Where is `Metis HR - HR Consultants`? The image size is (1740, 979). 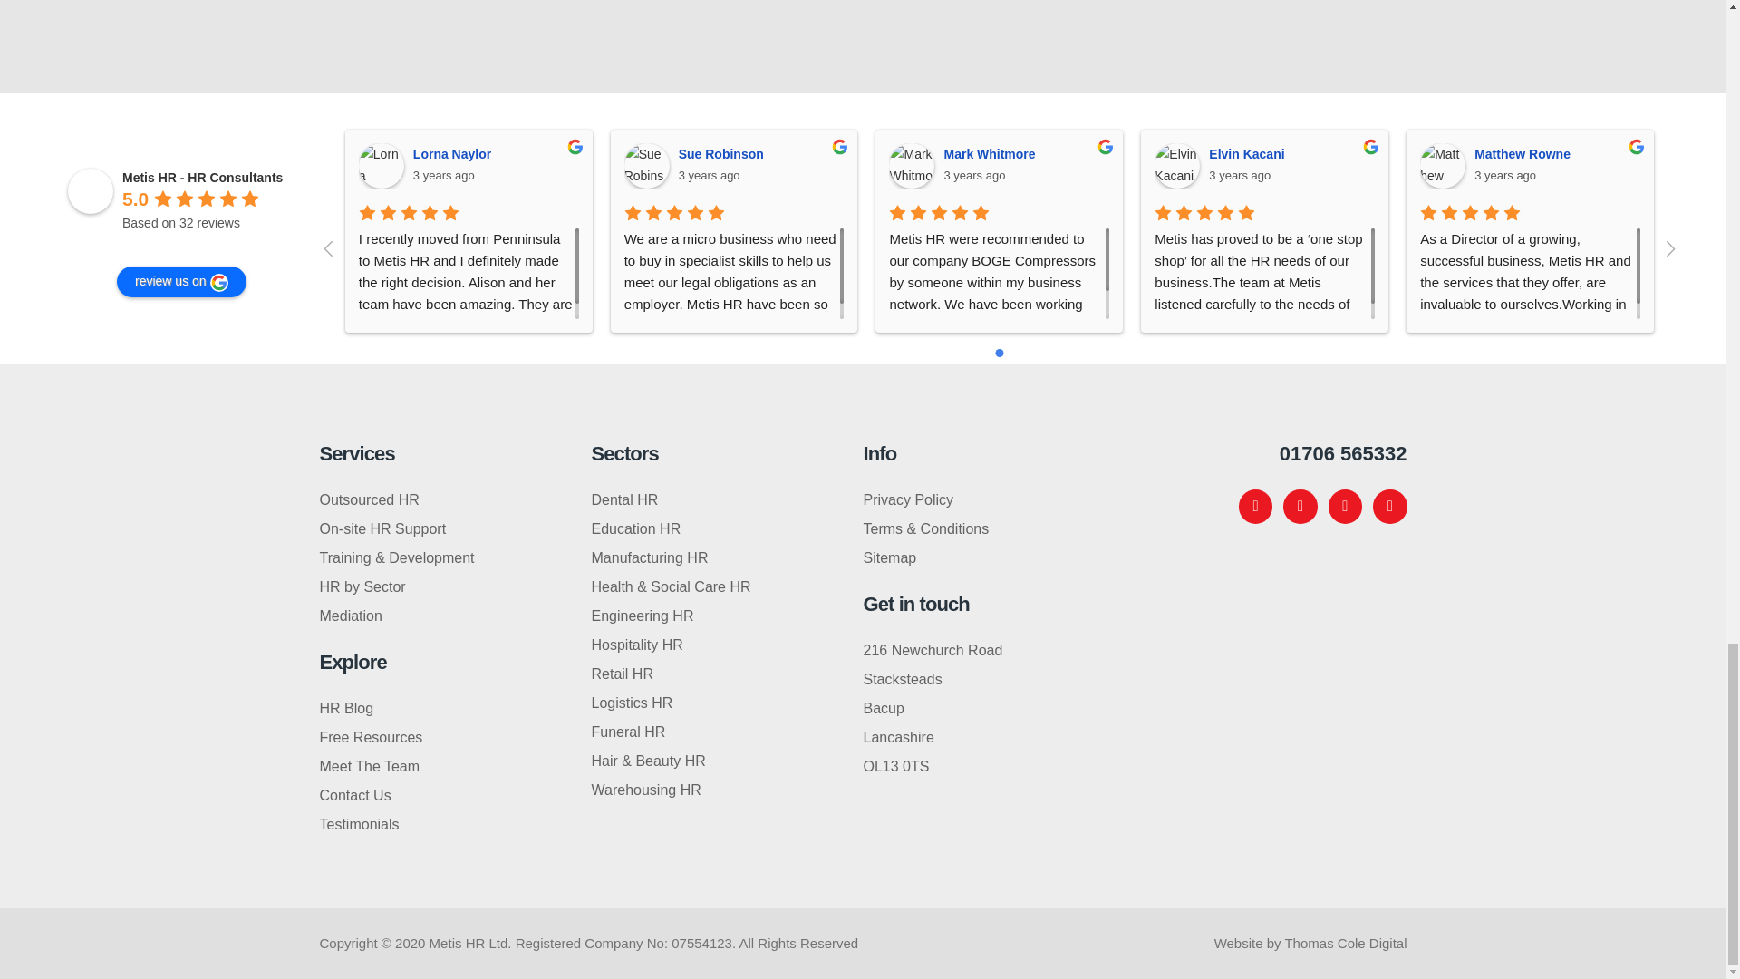
Metis HR - HR Consultants is located at coordinates (90, 190).